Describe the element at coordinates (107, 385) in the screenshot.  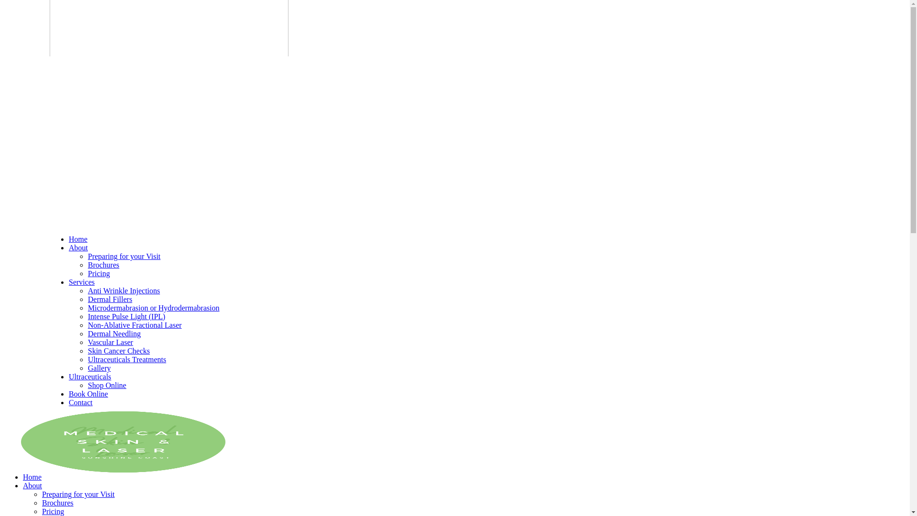
I see `Shop Online` at that location.